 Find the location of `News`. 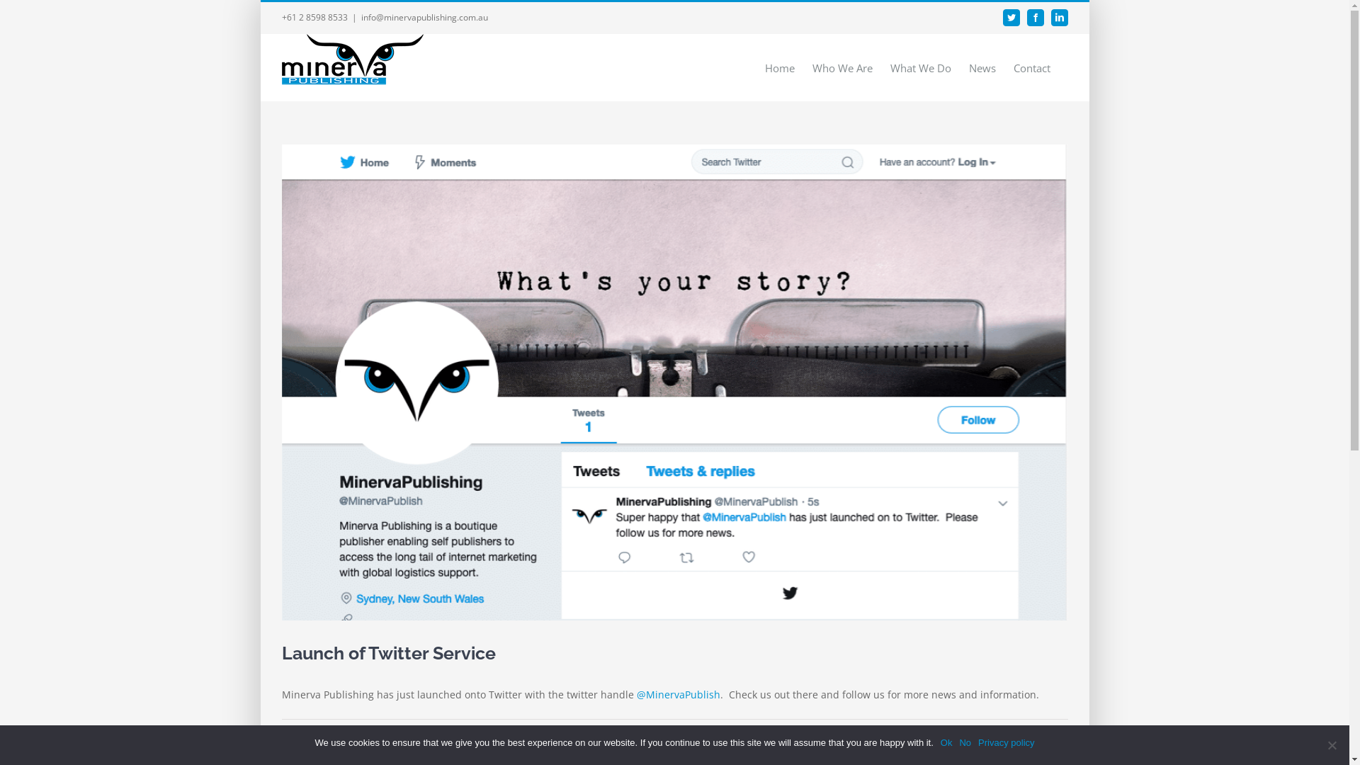

News is located at coordinates (982, 68).